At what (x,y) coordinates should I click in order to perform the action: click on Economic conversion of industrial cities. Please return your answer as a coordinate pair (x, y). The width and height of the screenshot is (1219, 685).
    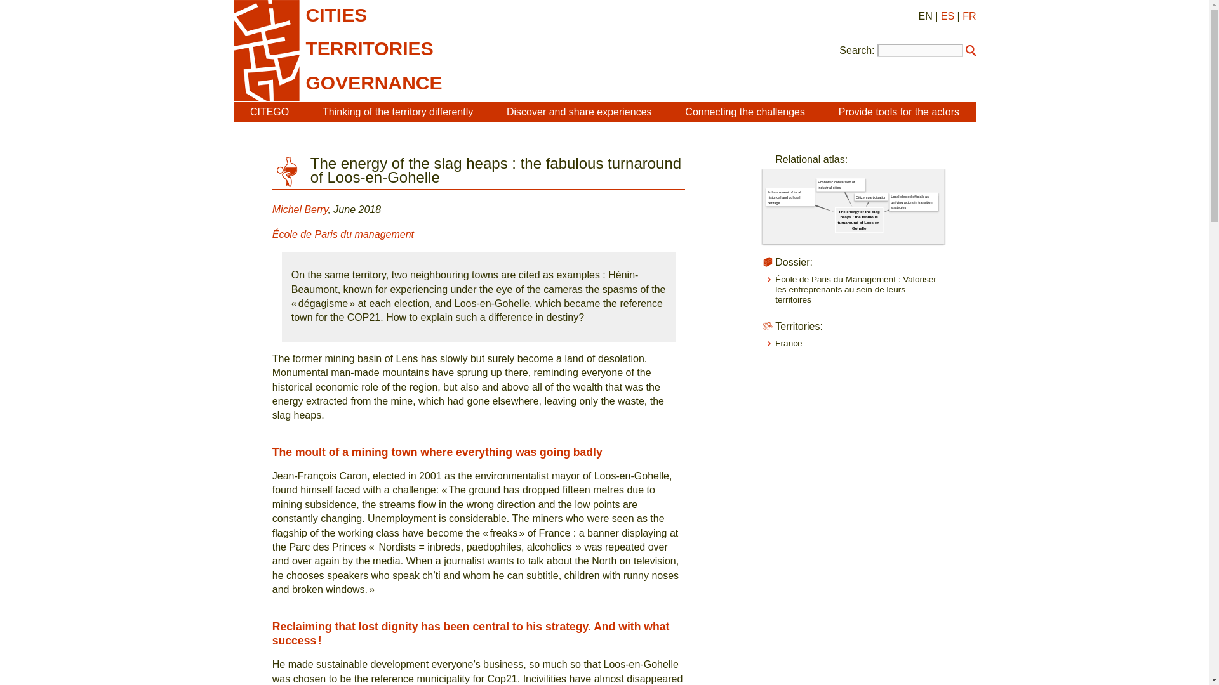
    Looking at the image, I should click on (866, 192).